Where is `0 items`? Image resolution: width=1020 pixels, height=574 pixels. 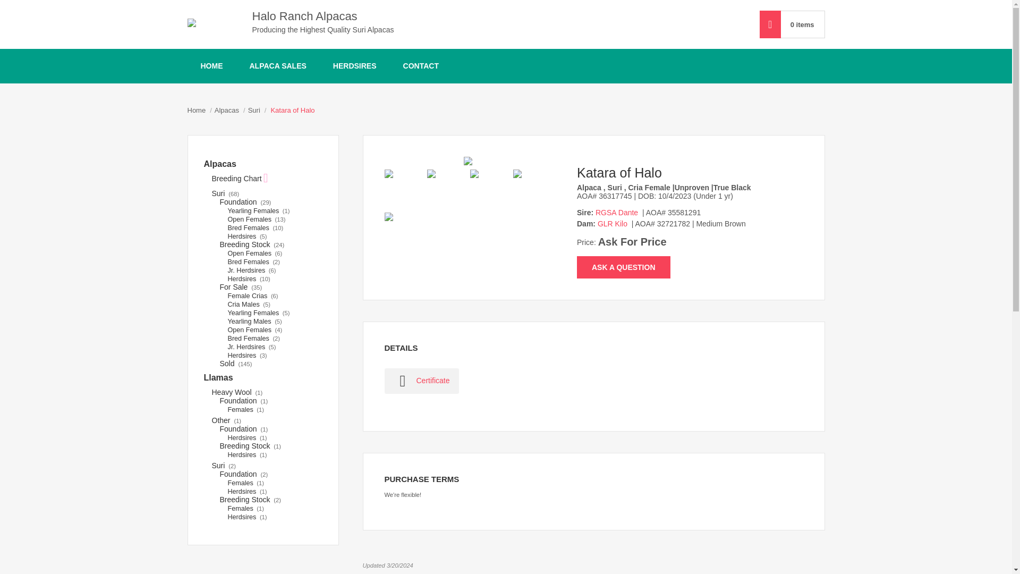
0 items is located at coordinates (802, 24).